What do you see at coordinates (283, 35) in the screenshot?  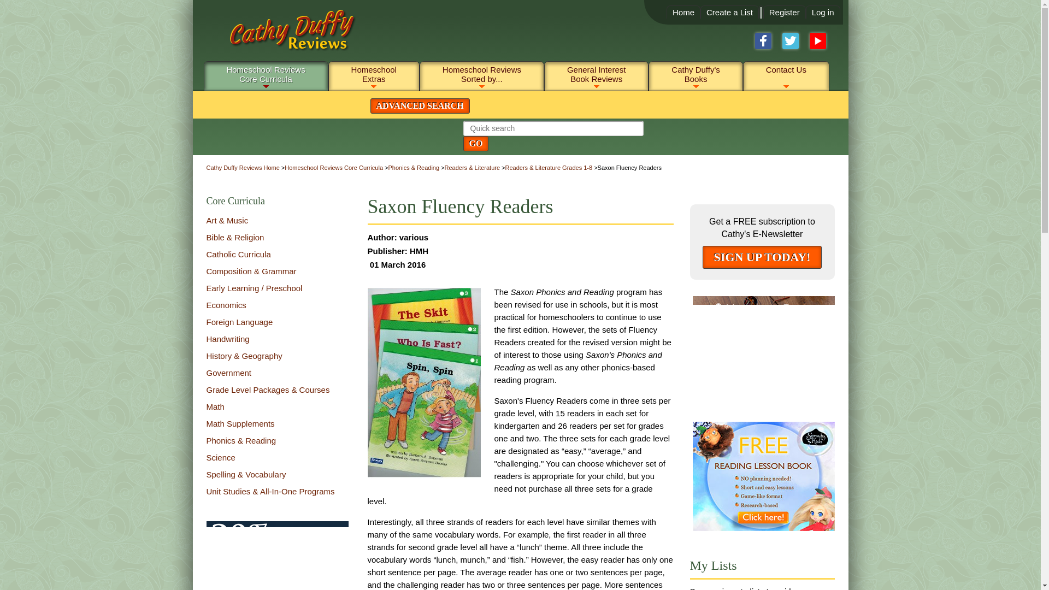 I see `My Fathers World` at bounding box center [283, 35].